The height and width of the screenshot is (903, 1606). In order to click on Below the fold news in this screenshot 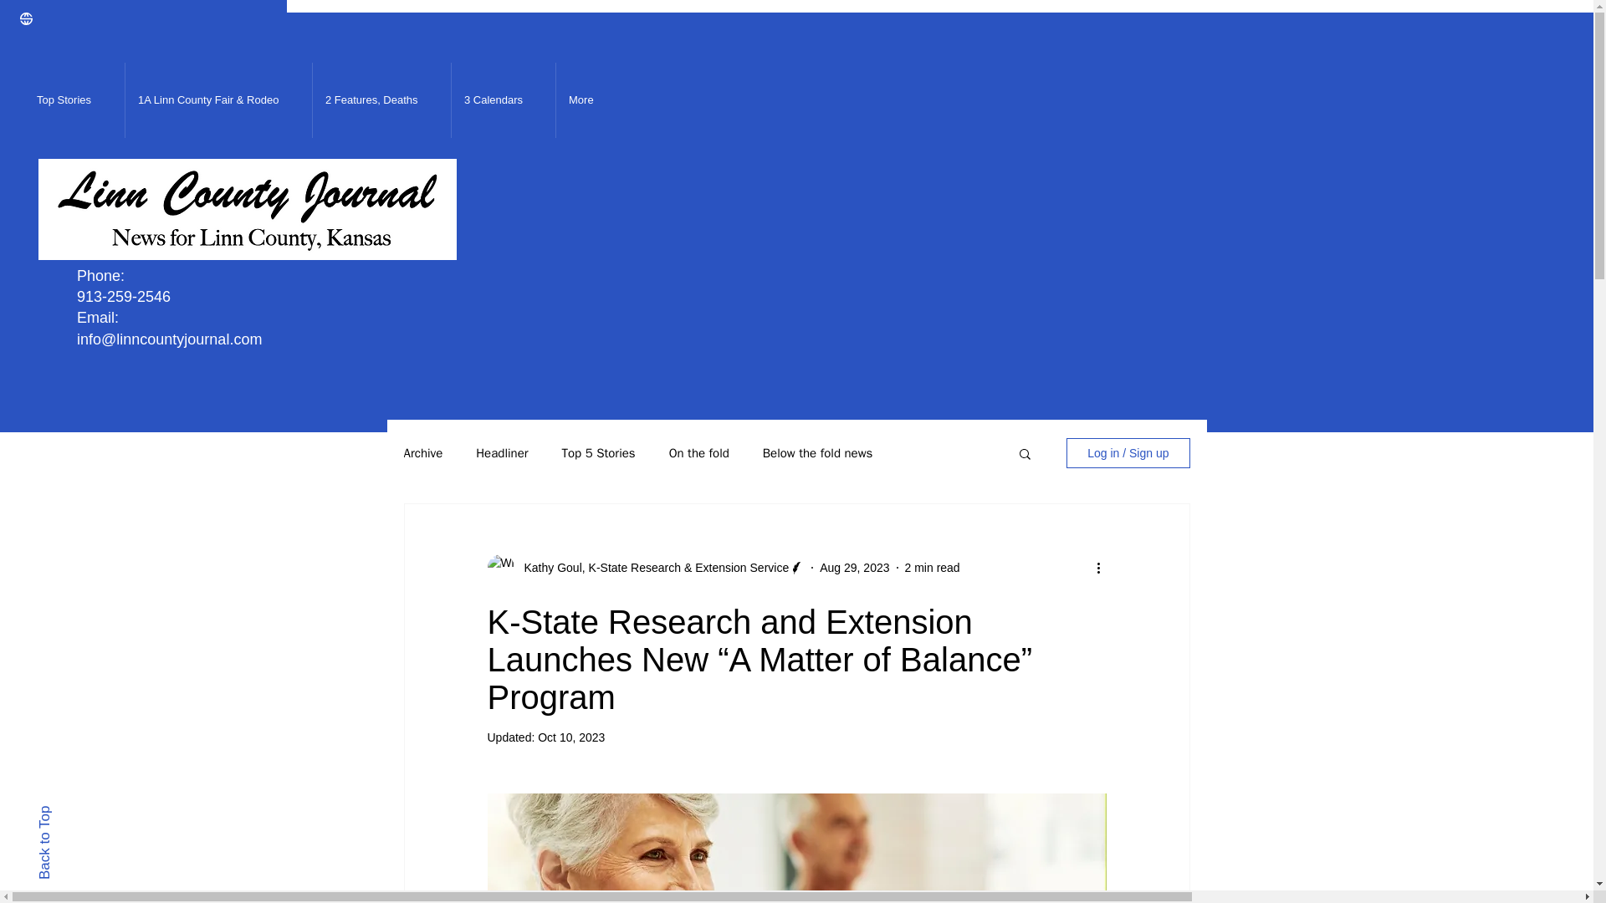, I will do `click(818, 452)`.